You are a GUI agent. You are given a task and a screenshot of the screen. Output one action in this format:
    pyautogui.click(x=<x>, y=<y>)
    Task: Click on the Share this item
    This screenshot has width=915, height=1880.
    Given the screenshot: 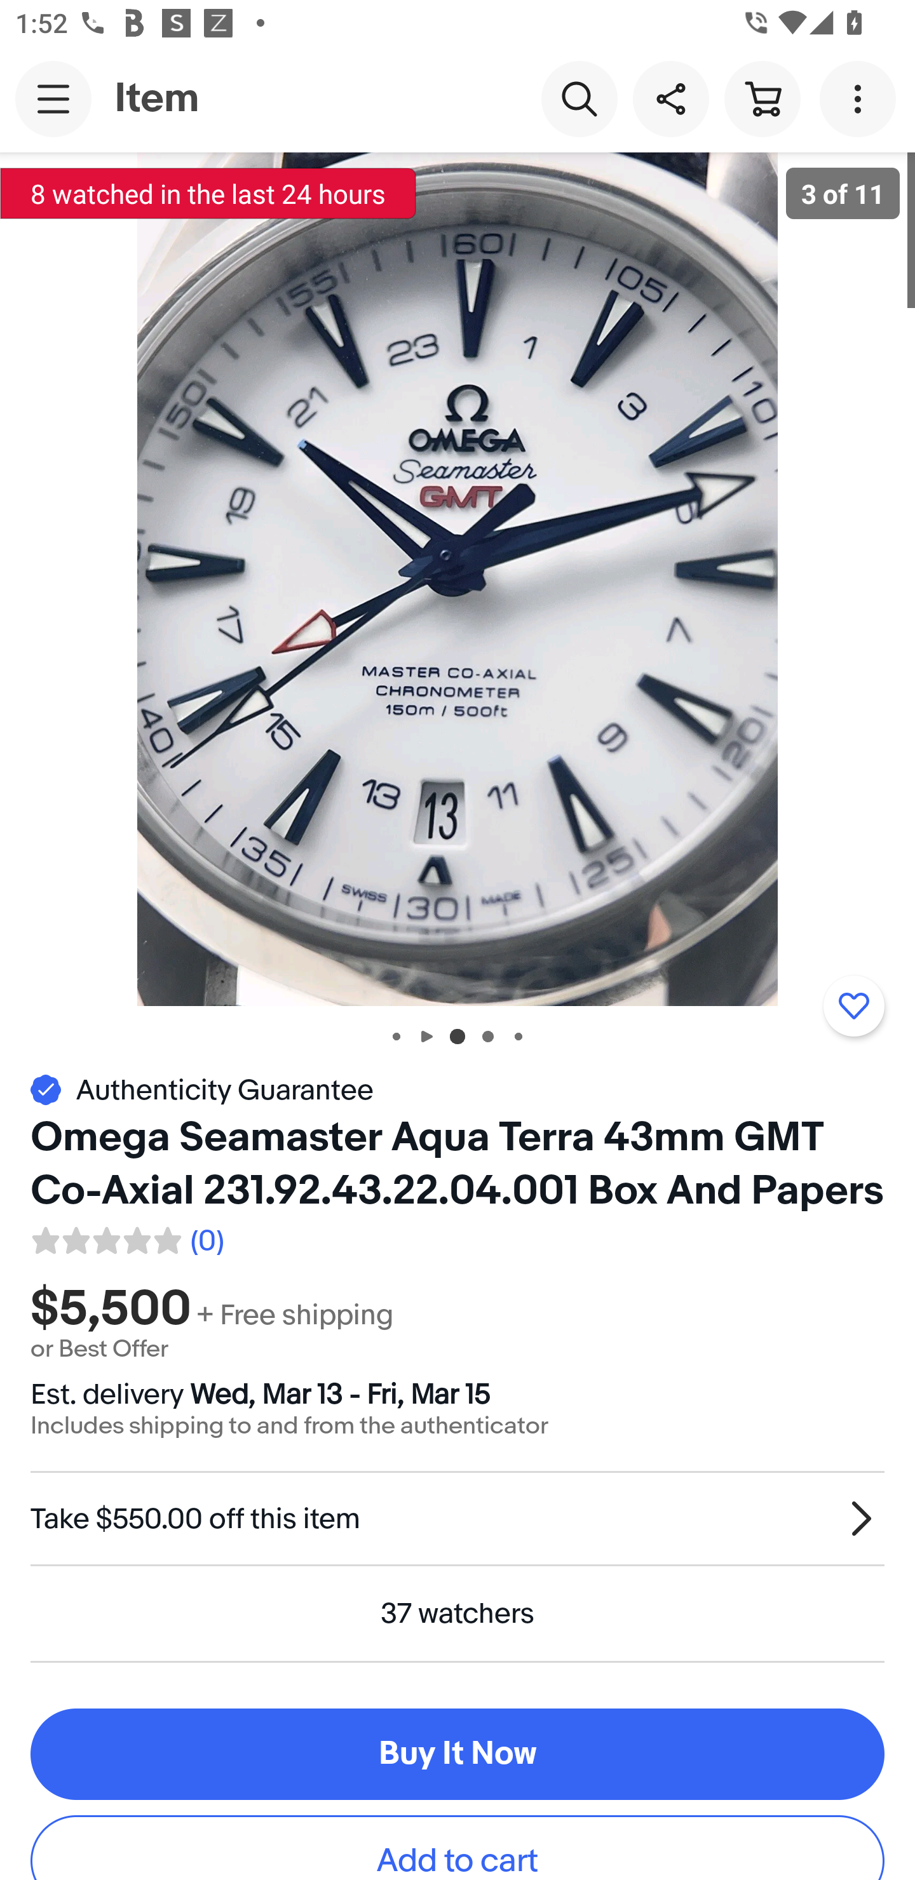 What is the action you would take?
    pyautogui.click(x=670, y=98)
    